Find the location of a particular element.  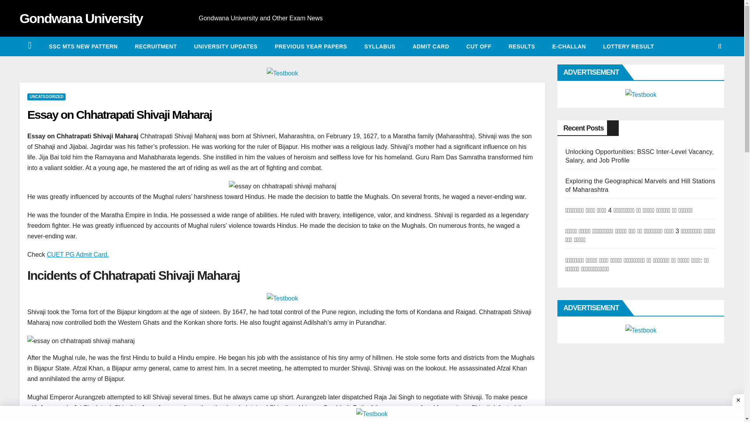

RESULTS is located at coordinates (522, 46).